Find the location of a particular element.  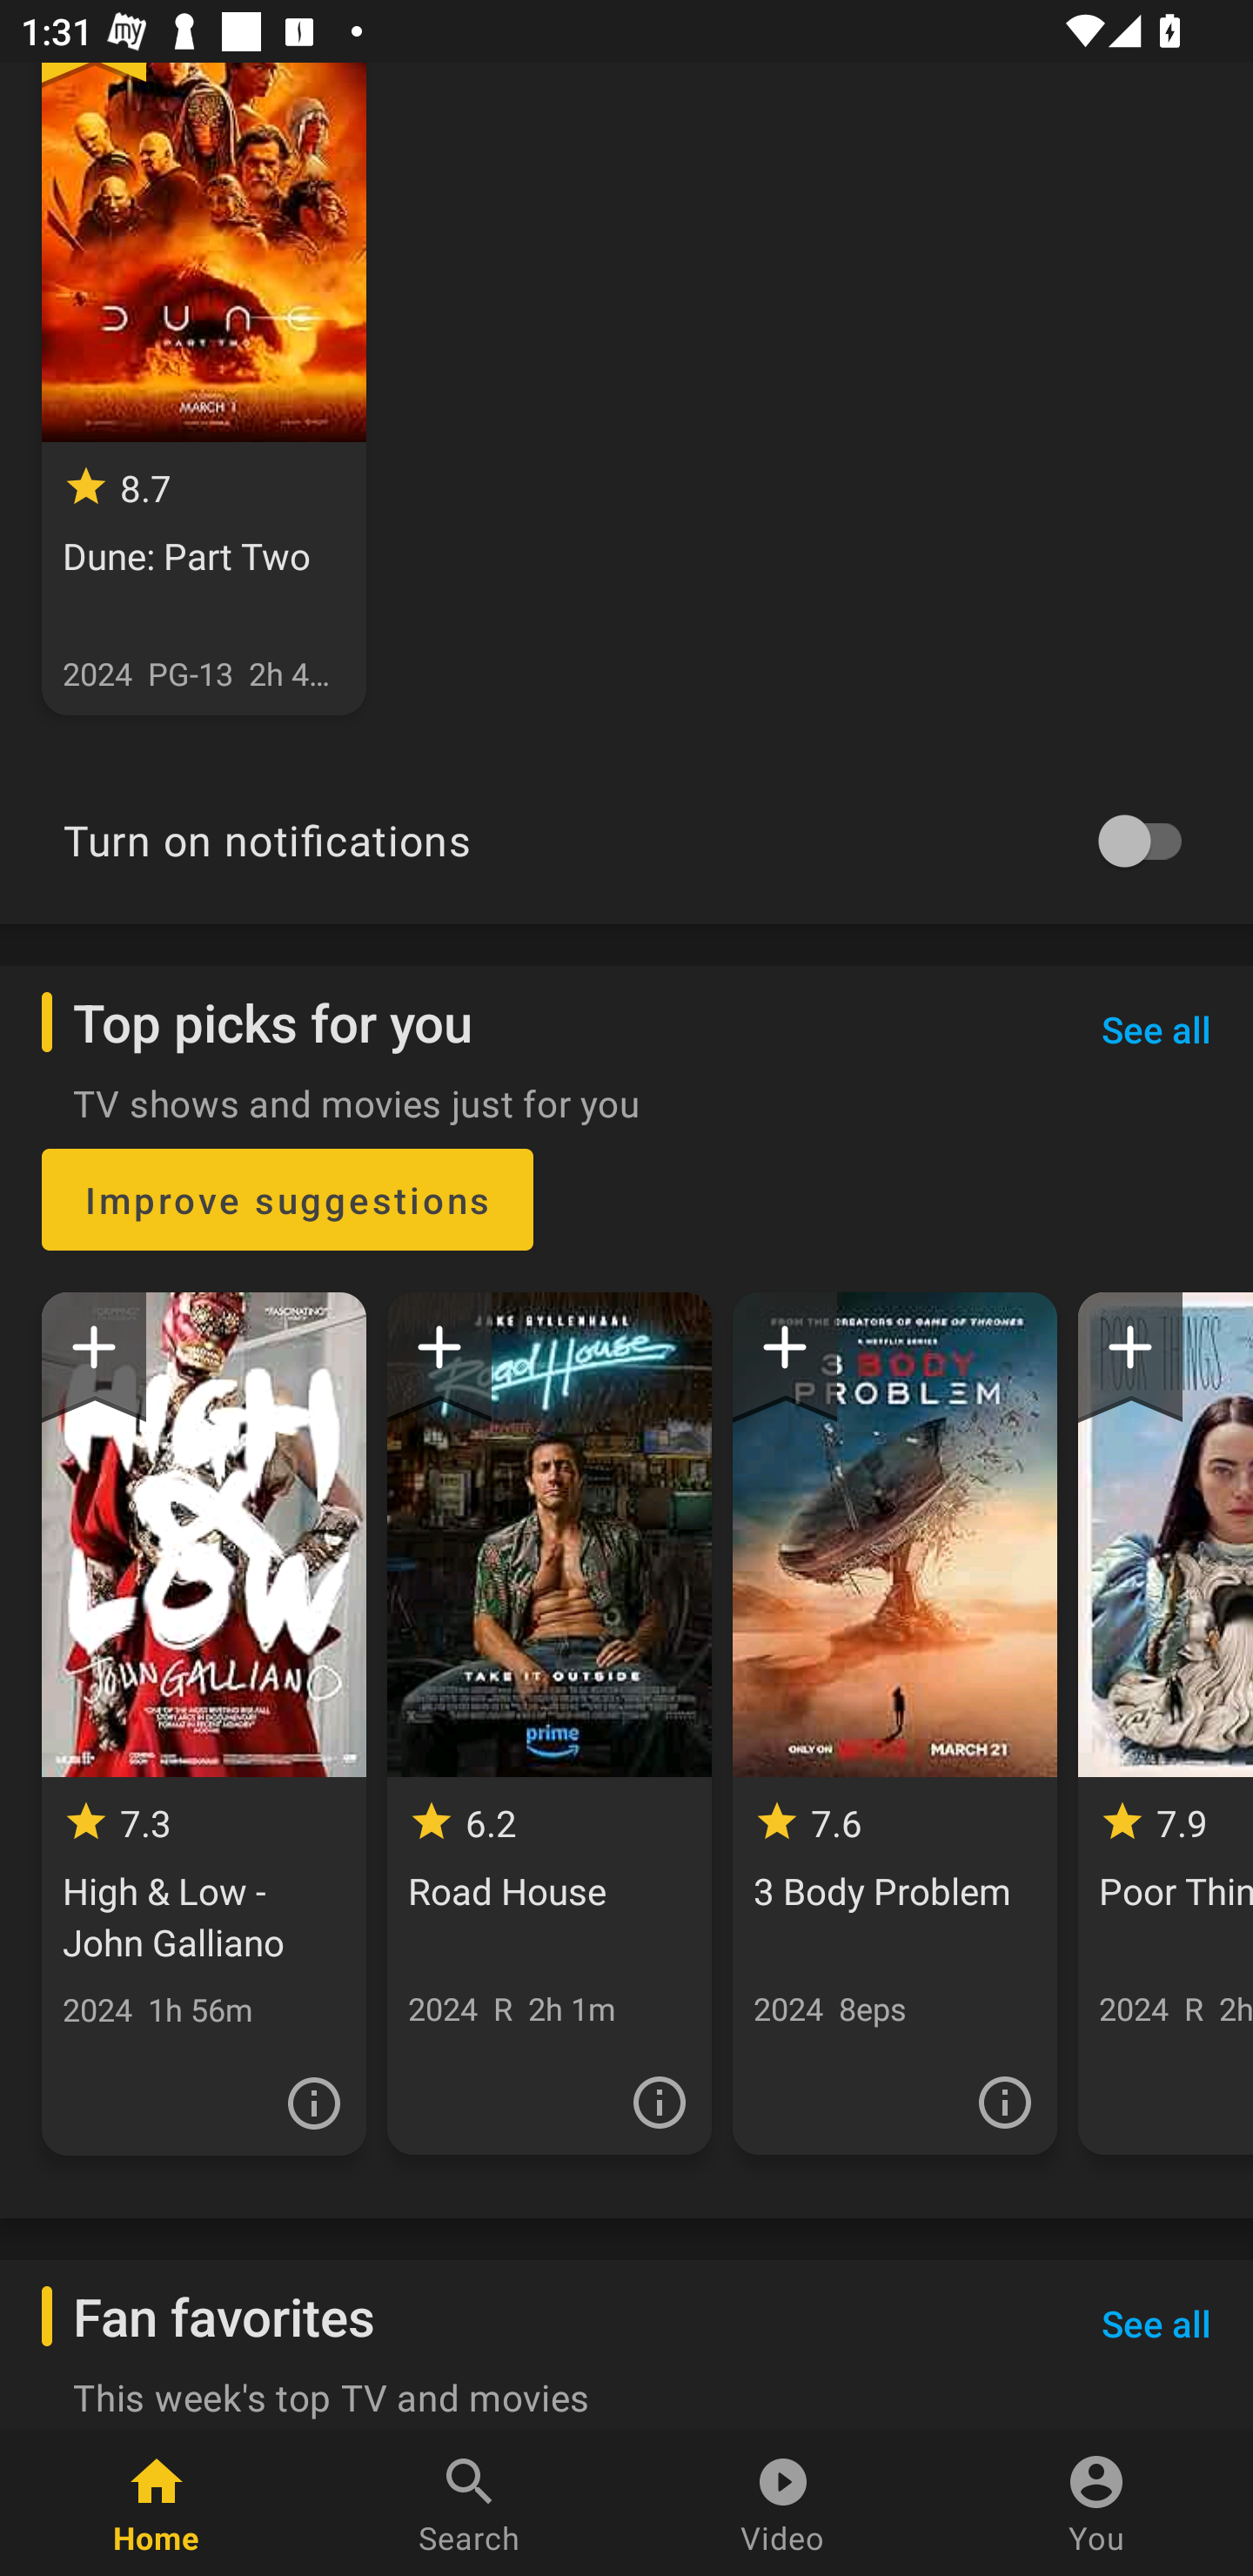

You is located at coordinates (1096, 2503).